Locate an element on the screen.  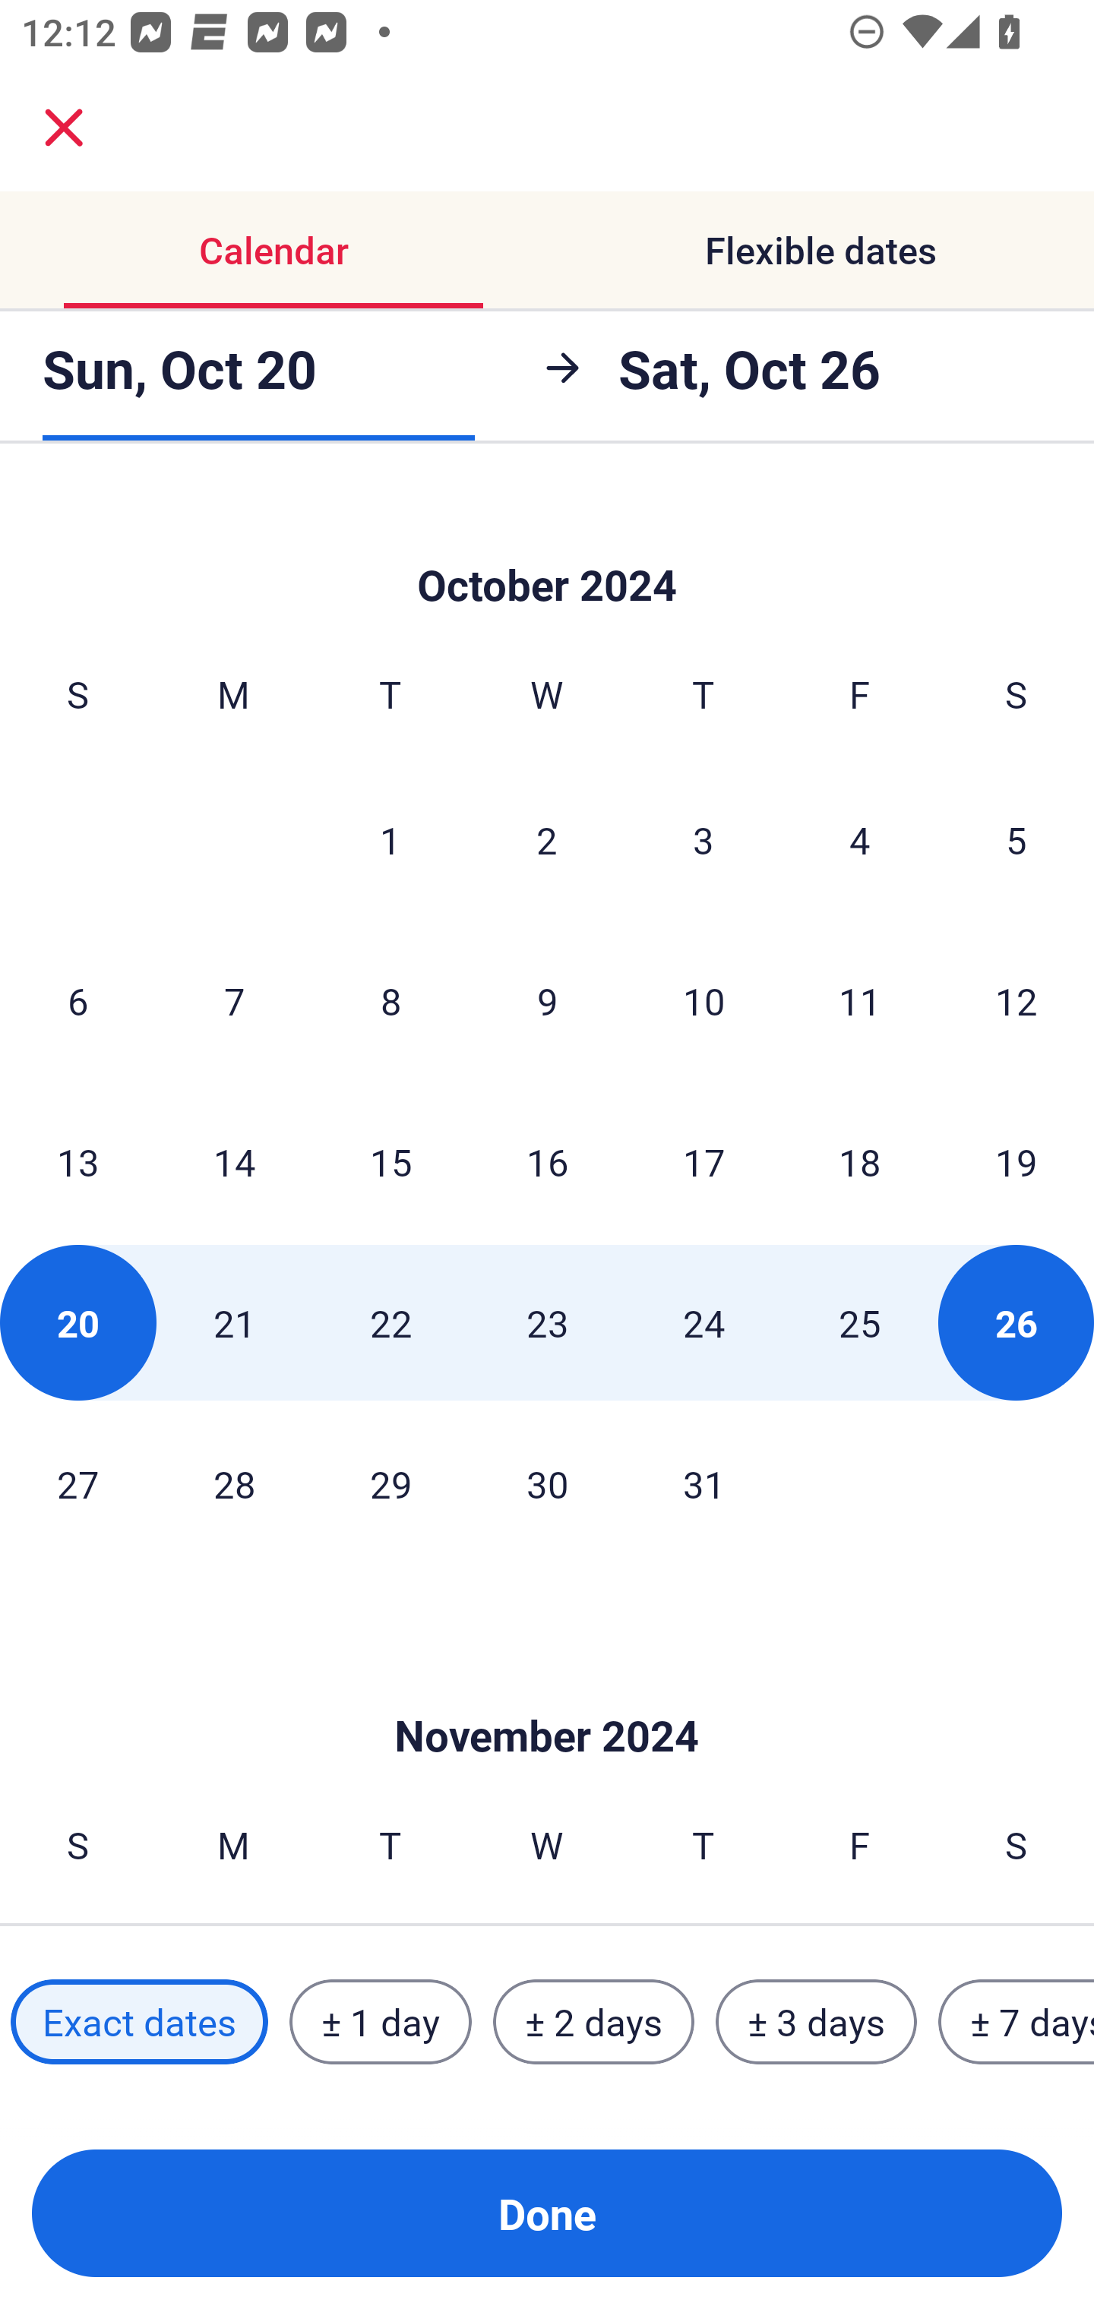
16 Wednesday, October 16, 2024 is located at coordinates (547, 1161).